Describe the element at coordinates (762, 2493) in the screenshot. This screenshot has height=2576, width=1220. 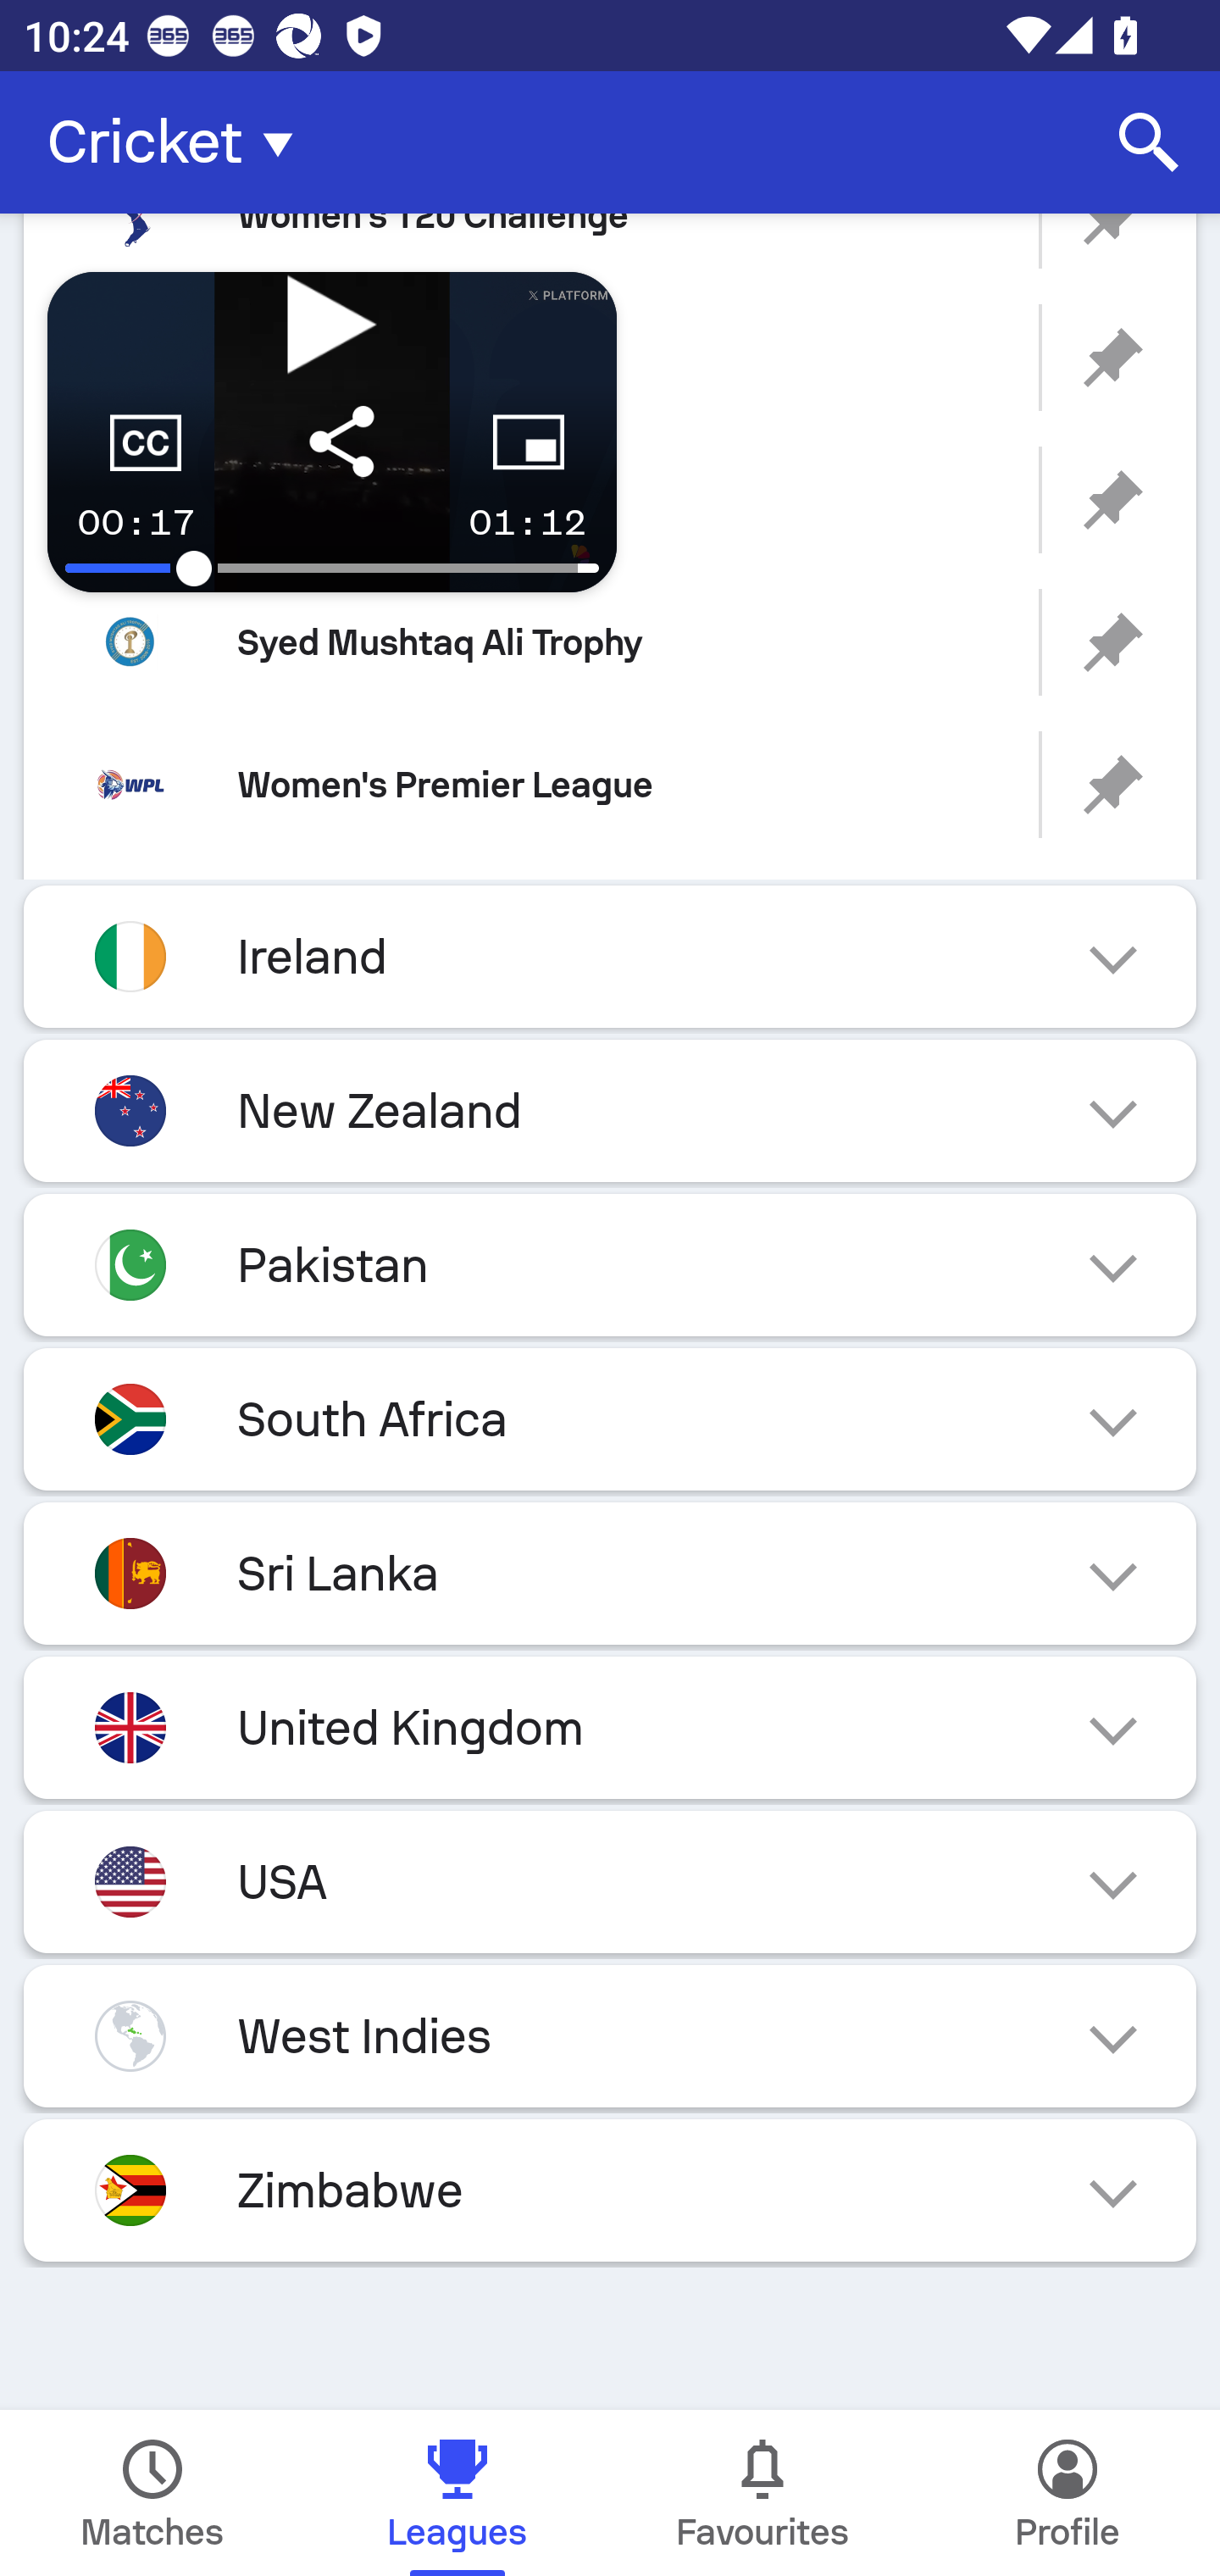
I see `Favourites` at that location.